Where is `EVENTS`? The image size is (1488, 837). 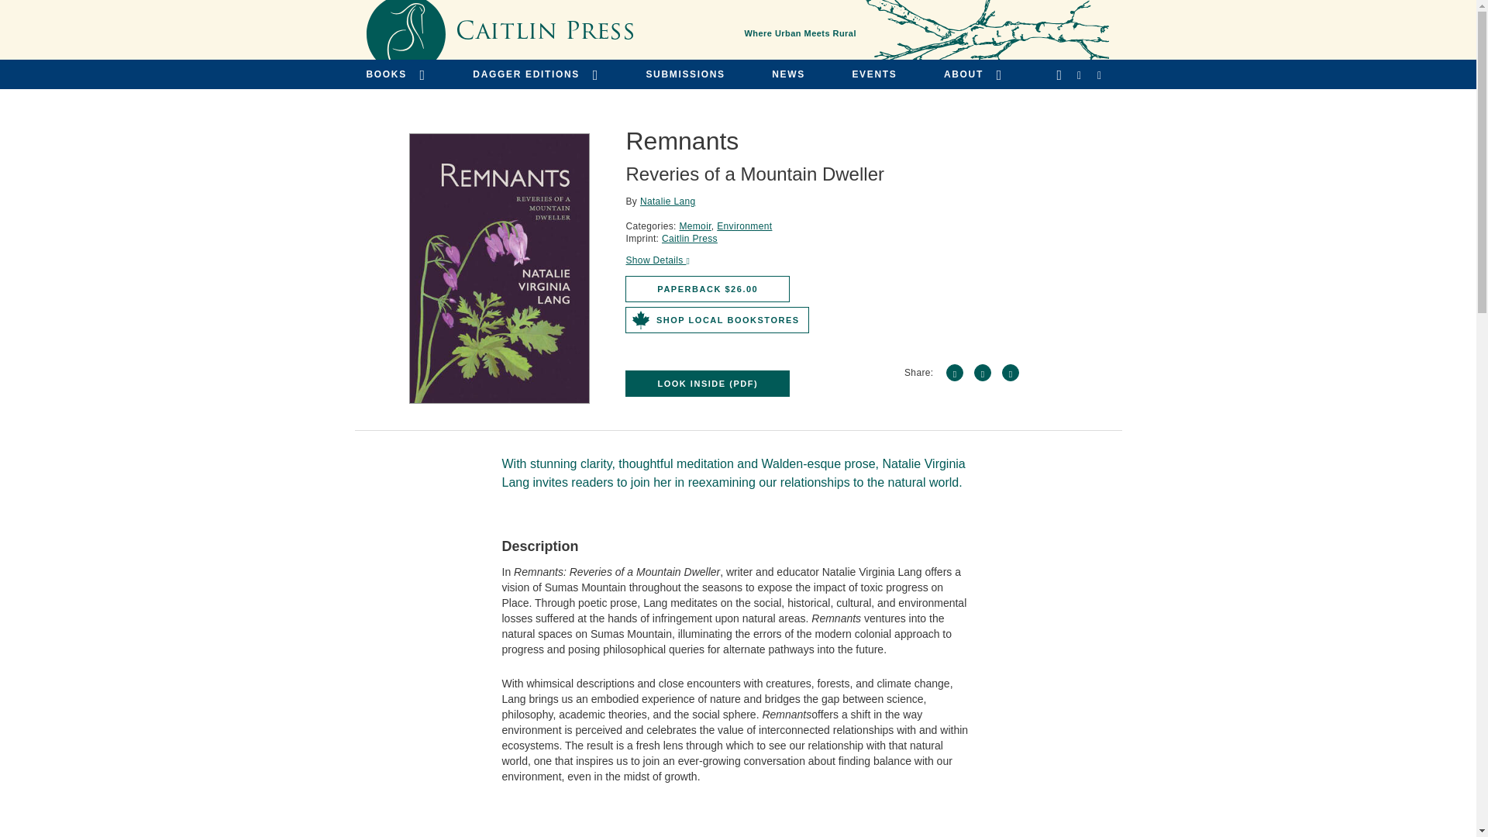 EVENTS is located at coordinates (874, 74).